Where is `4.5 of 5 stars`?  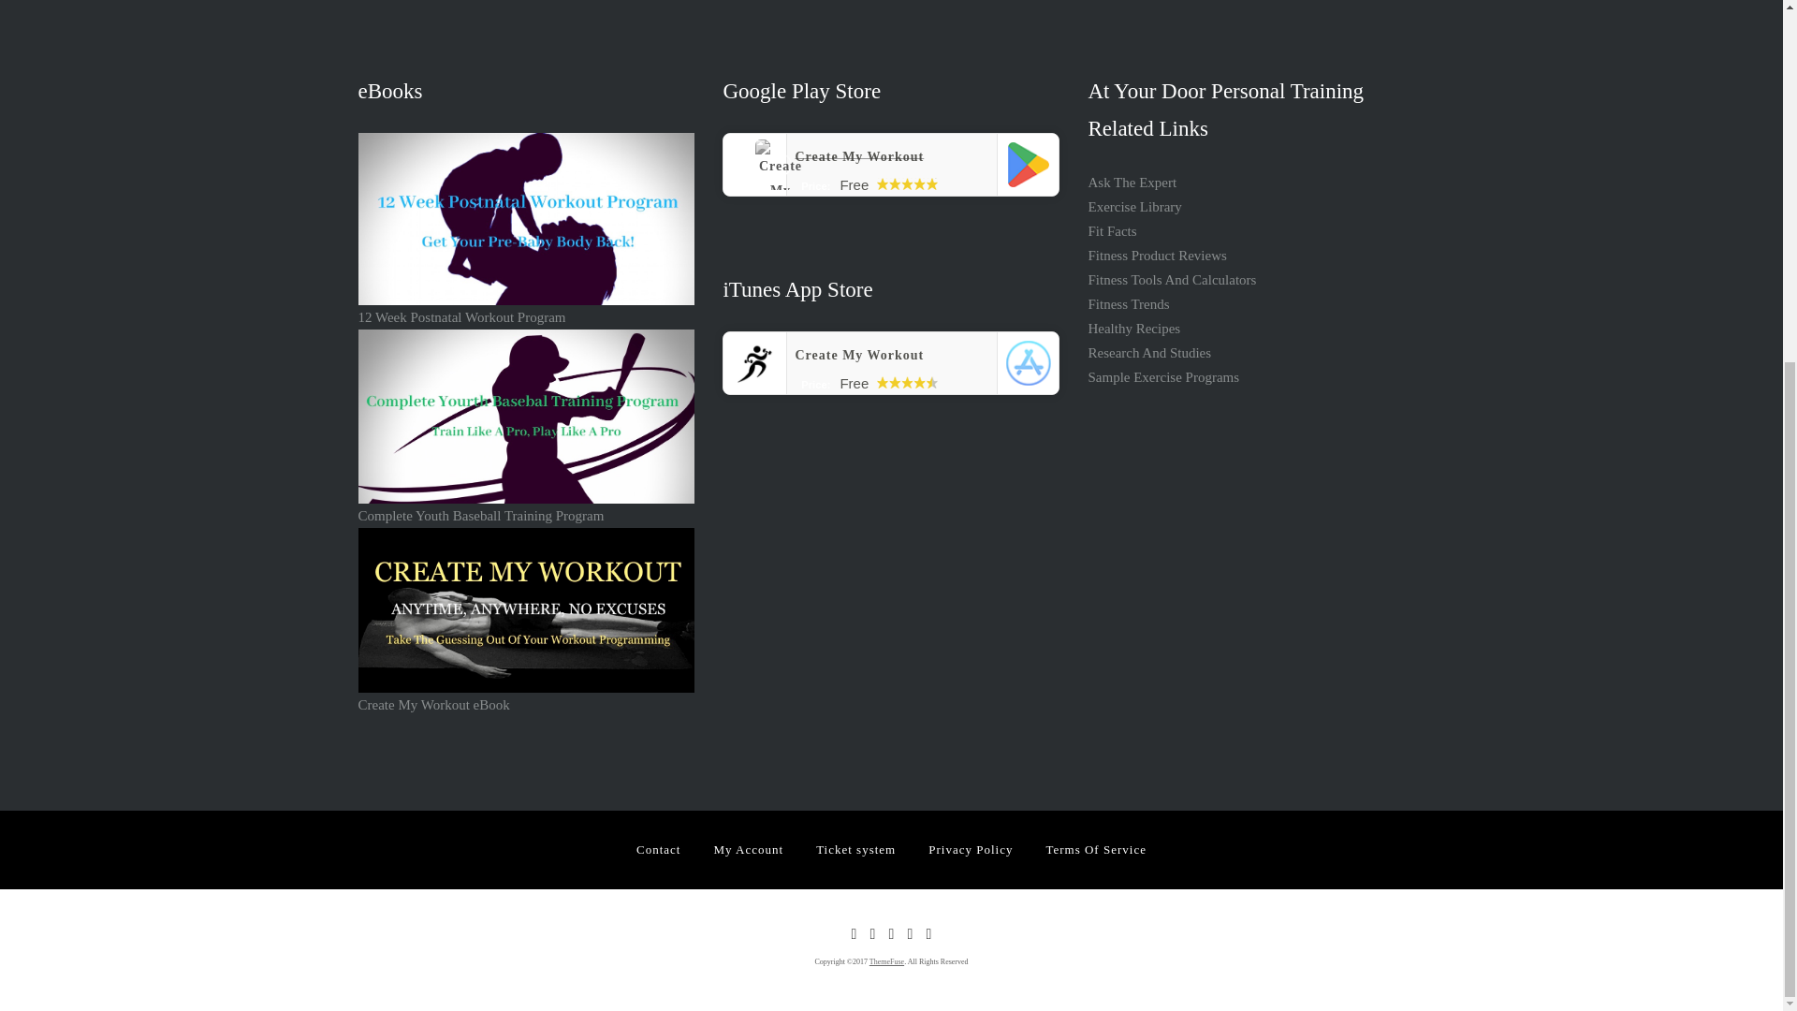 4.5 of 5 stars is located at coordinates (907, 382).